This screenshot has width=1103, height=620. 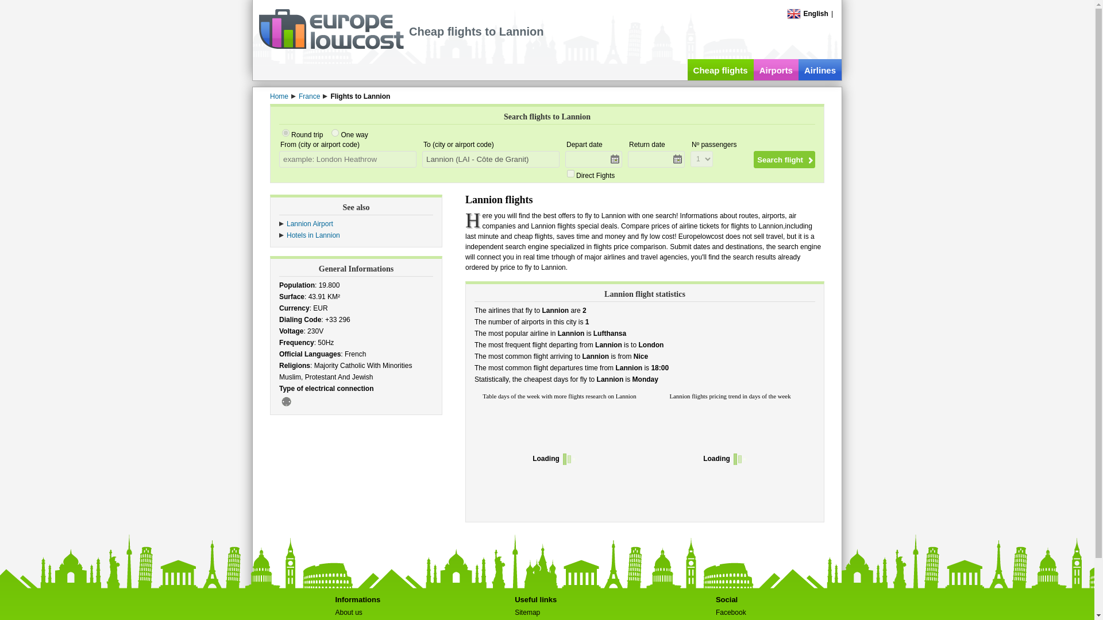 What do you see at coordinates (570, 173) in the screenshot?
I see `true` at bounding box center [570, 173].